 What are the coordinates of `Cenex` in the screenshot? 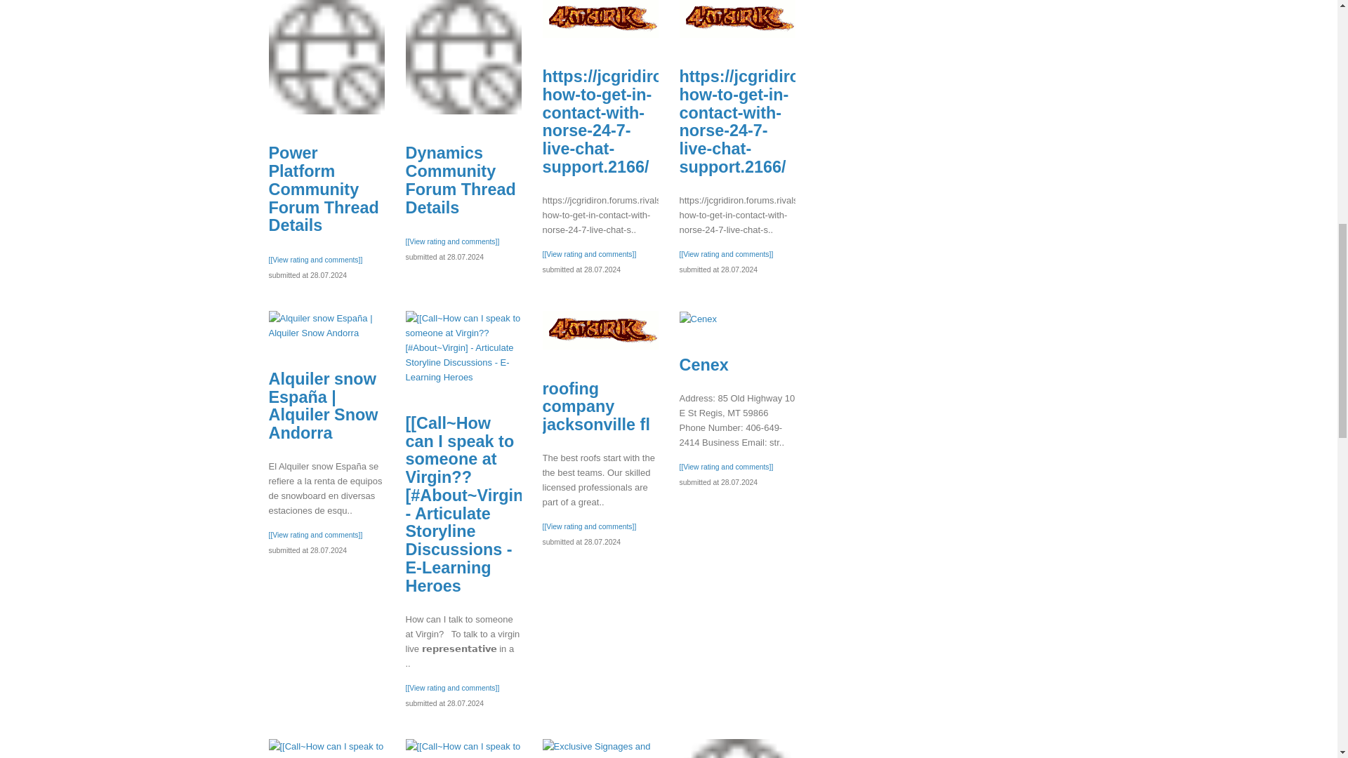 It's located at (703, 365).